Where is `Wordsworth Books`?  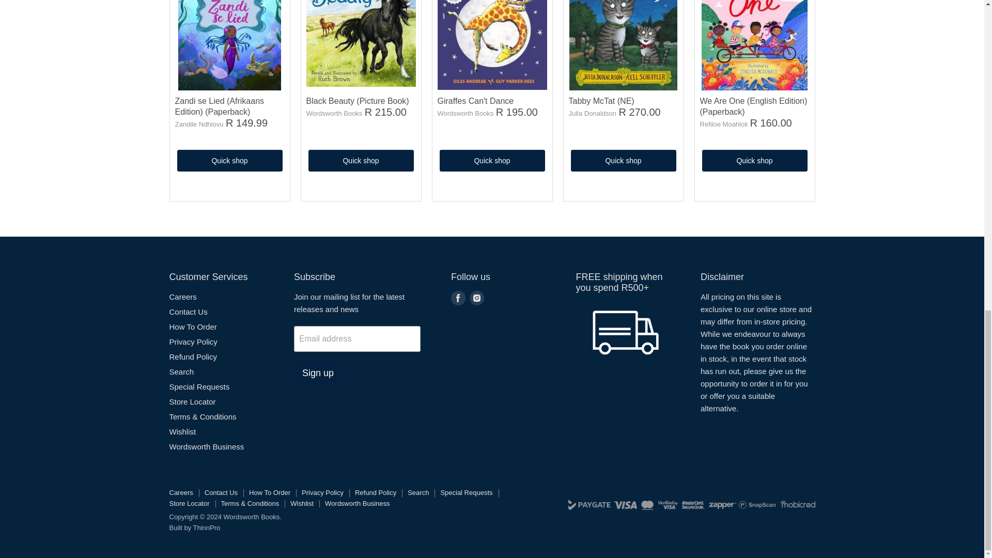
Wordsworth Books is located at coordinates (334, 113).